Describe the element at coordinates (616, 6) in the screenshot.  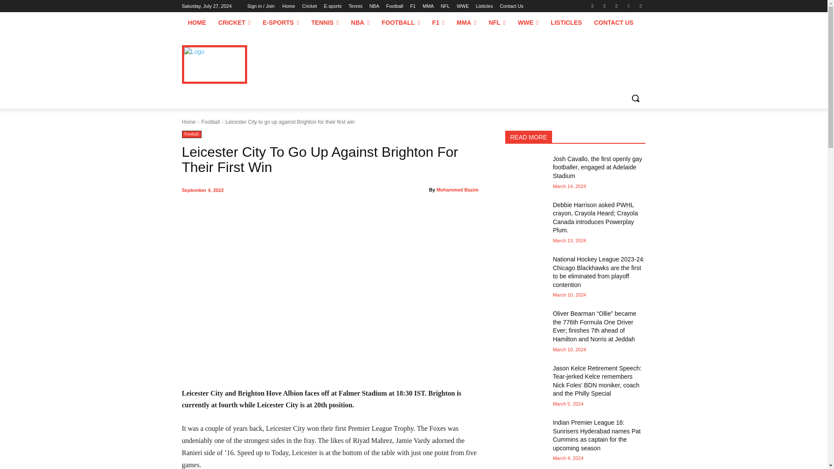
I see `Twitter` at that location.